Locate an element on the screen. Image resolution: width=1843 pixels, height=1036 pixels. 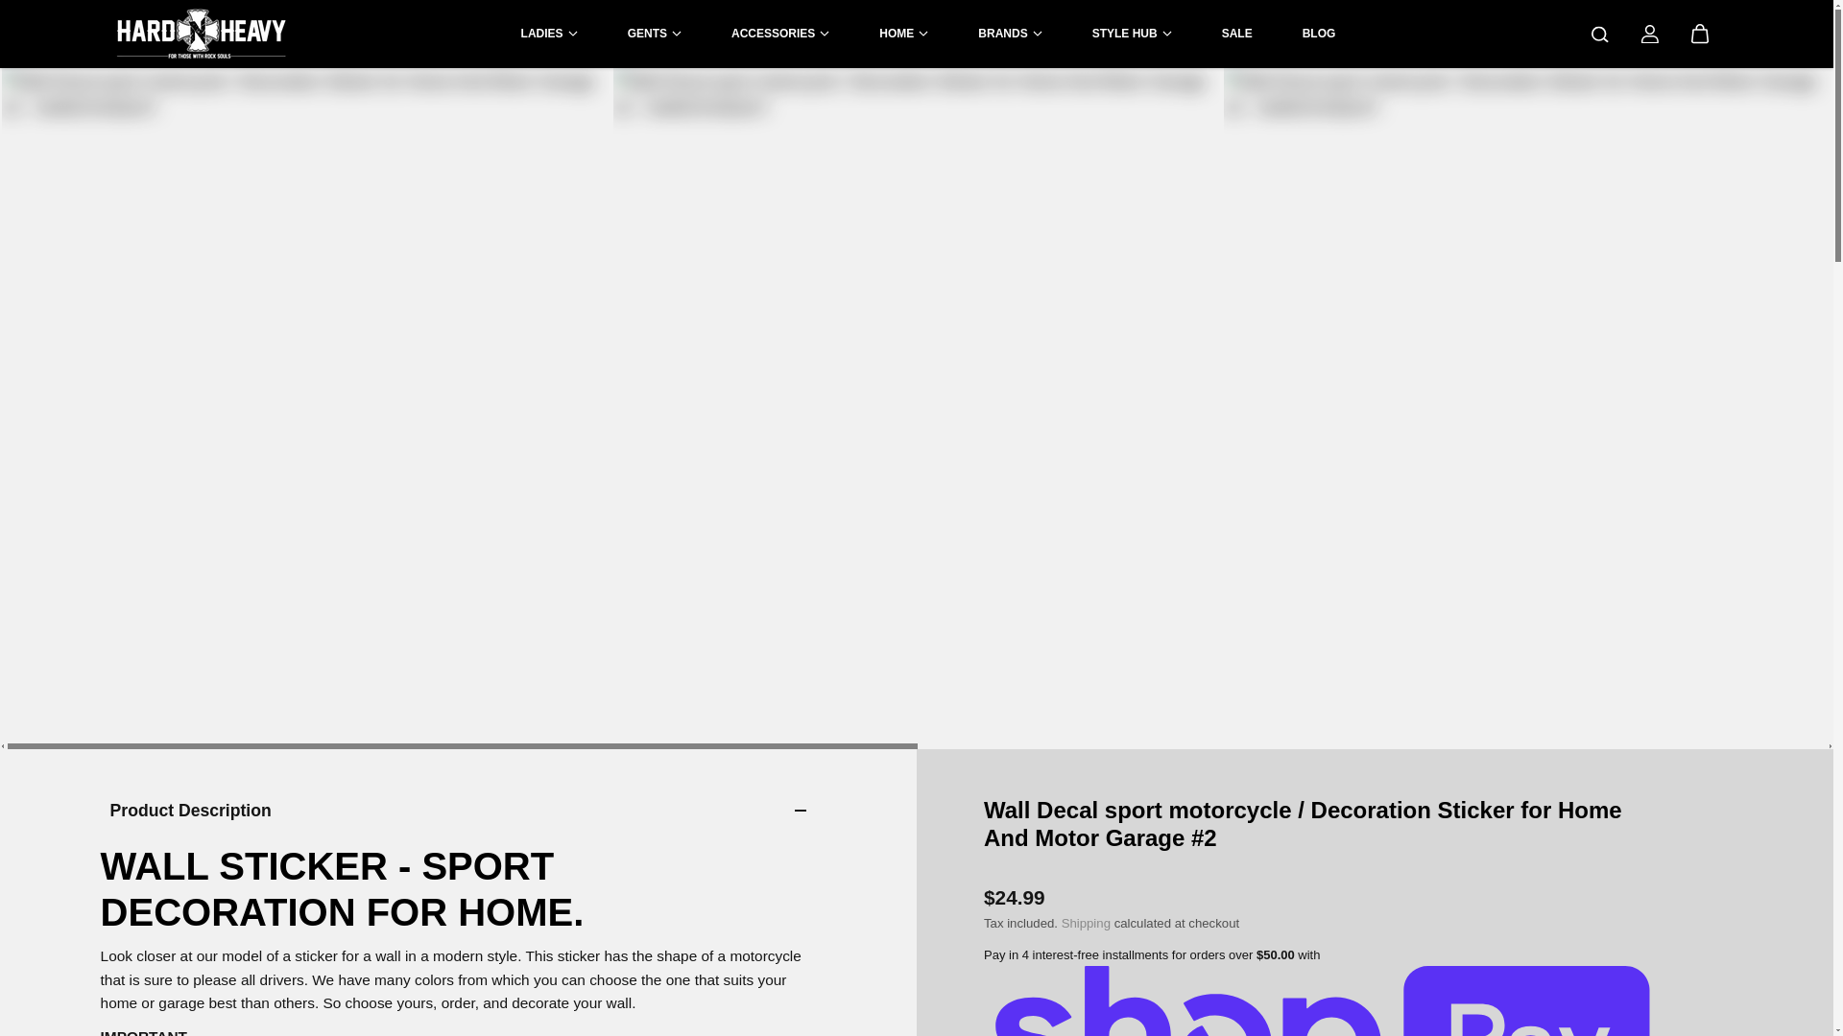
Skip to content is located at coordinates (81, 23).